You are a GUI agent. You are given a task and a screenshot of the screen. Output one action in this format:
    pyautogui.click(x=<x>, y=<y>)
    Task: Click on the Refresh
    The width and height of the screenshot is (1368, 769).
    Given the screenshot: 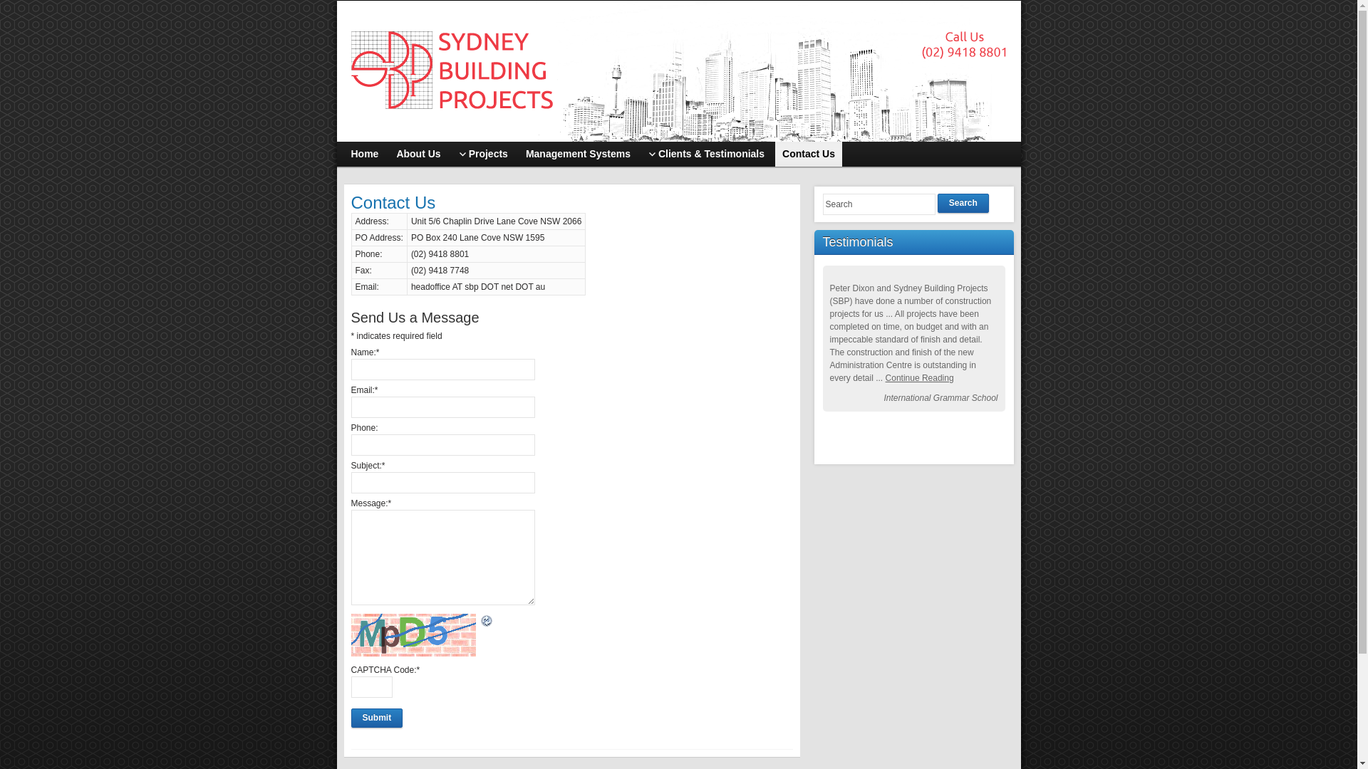 What is the action you would take?
    pyautogui.click(x=487, y=622)
    